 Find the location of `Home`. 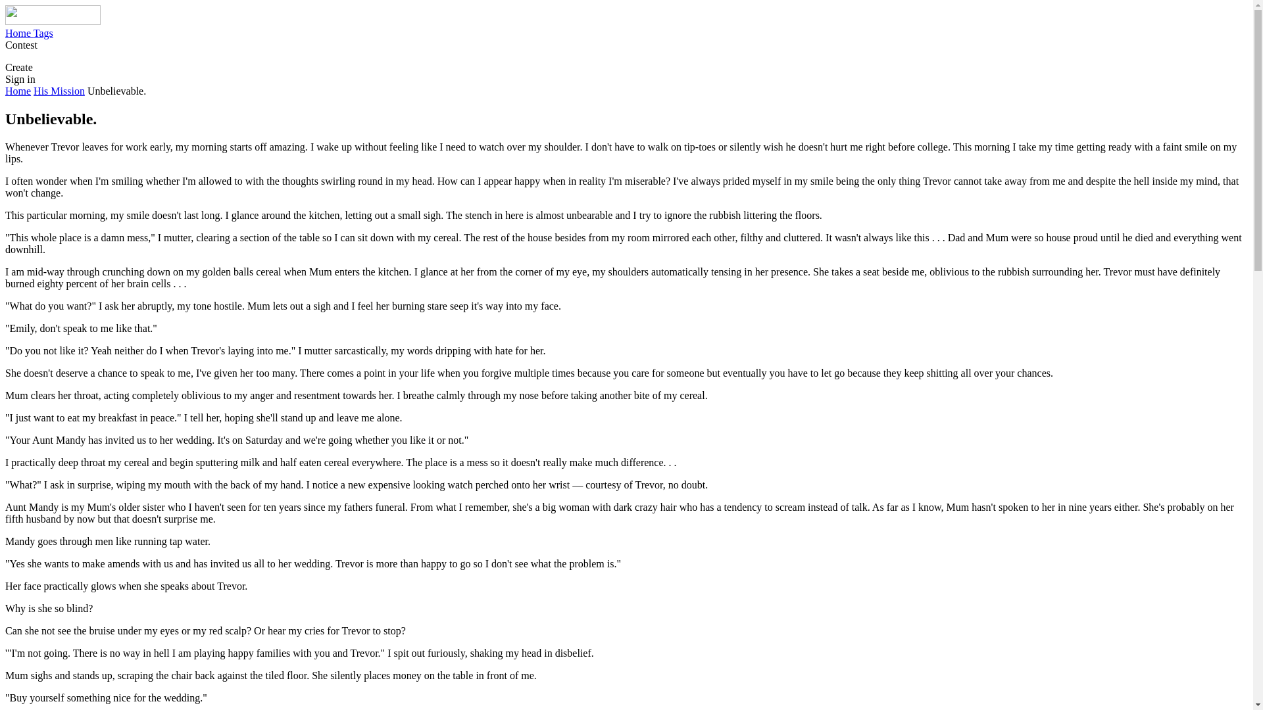

Home is located at coordinates (19, 33).